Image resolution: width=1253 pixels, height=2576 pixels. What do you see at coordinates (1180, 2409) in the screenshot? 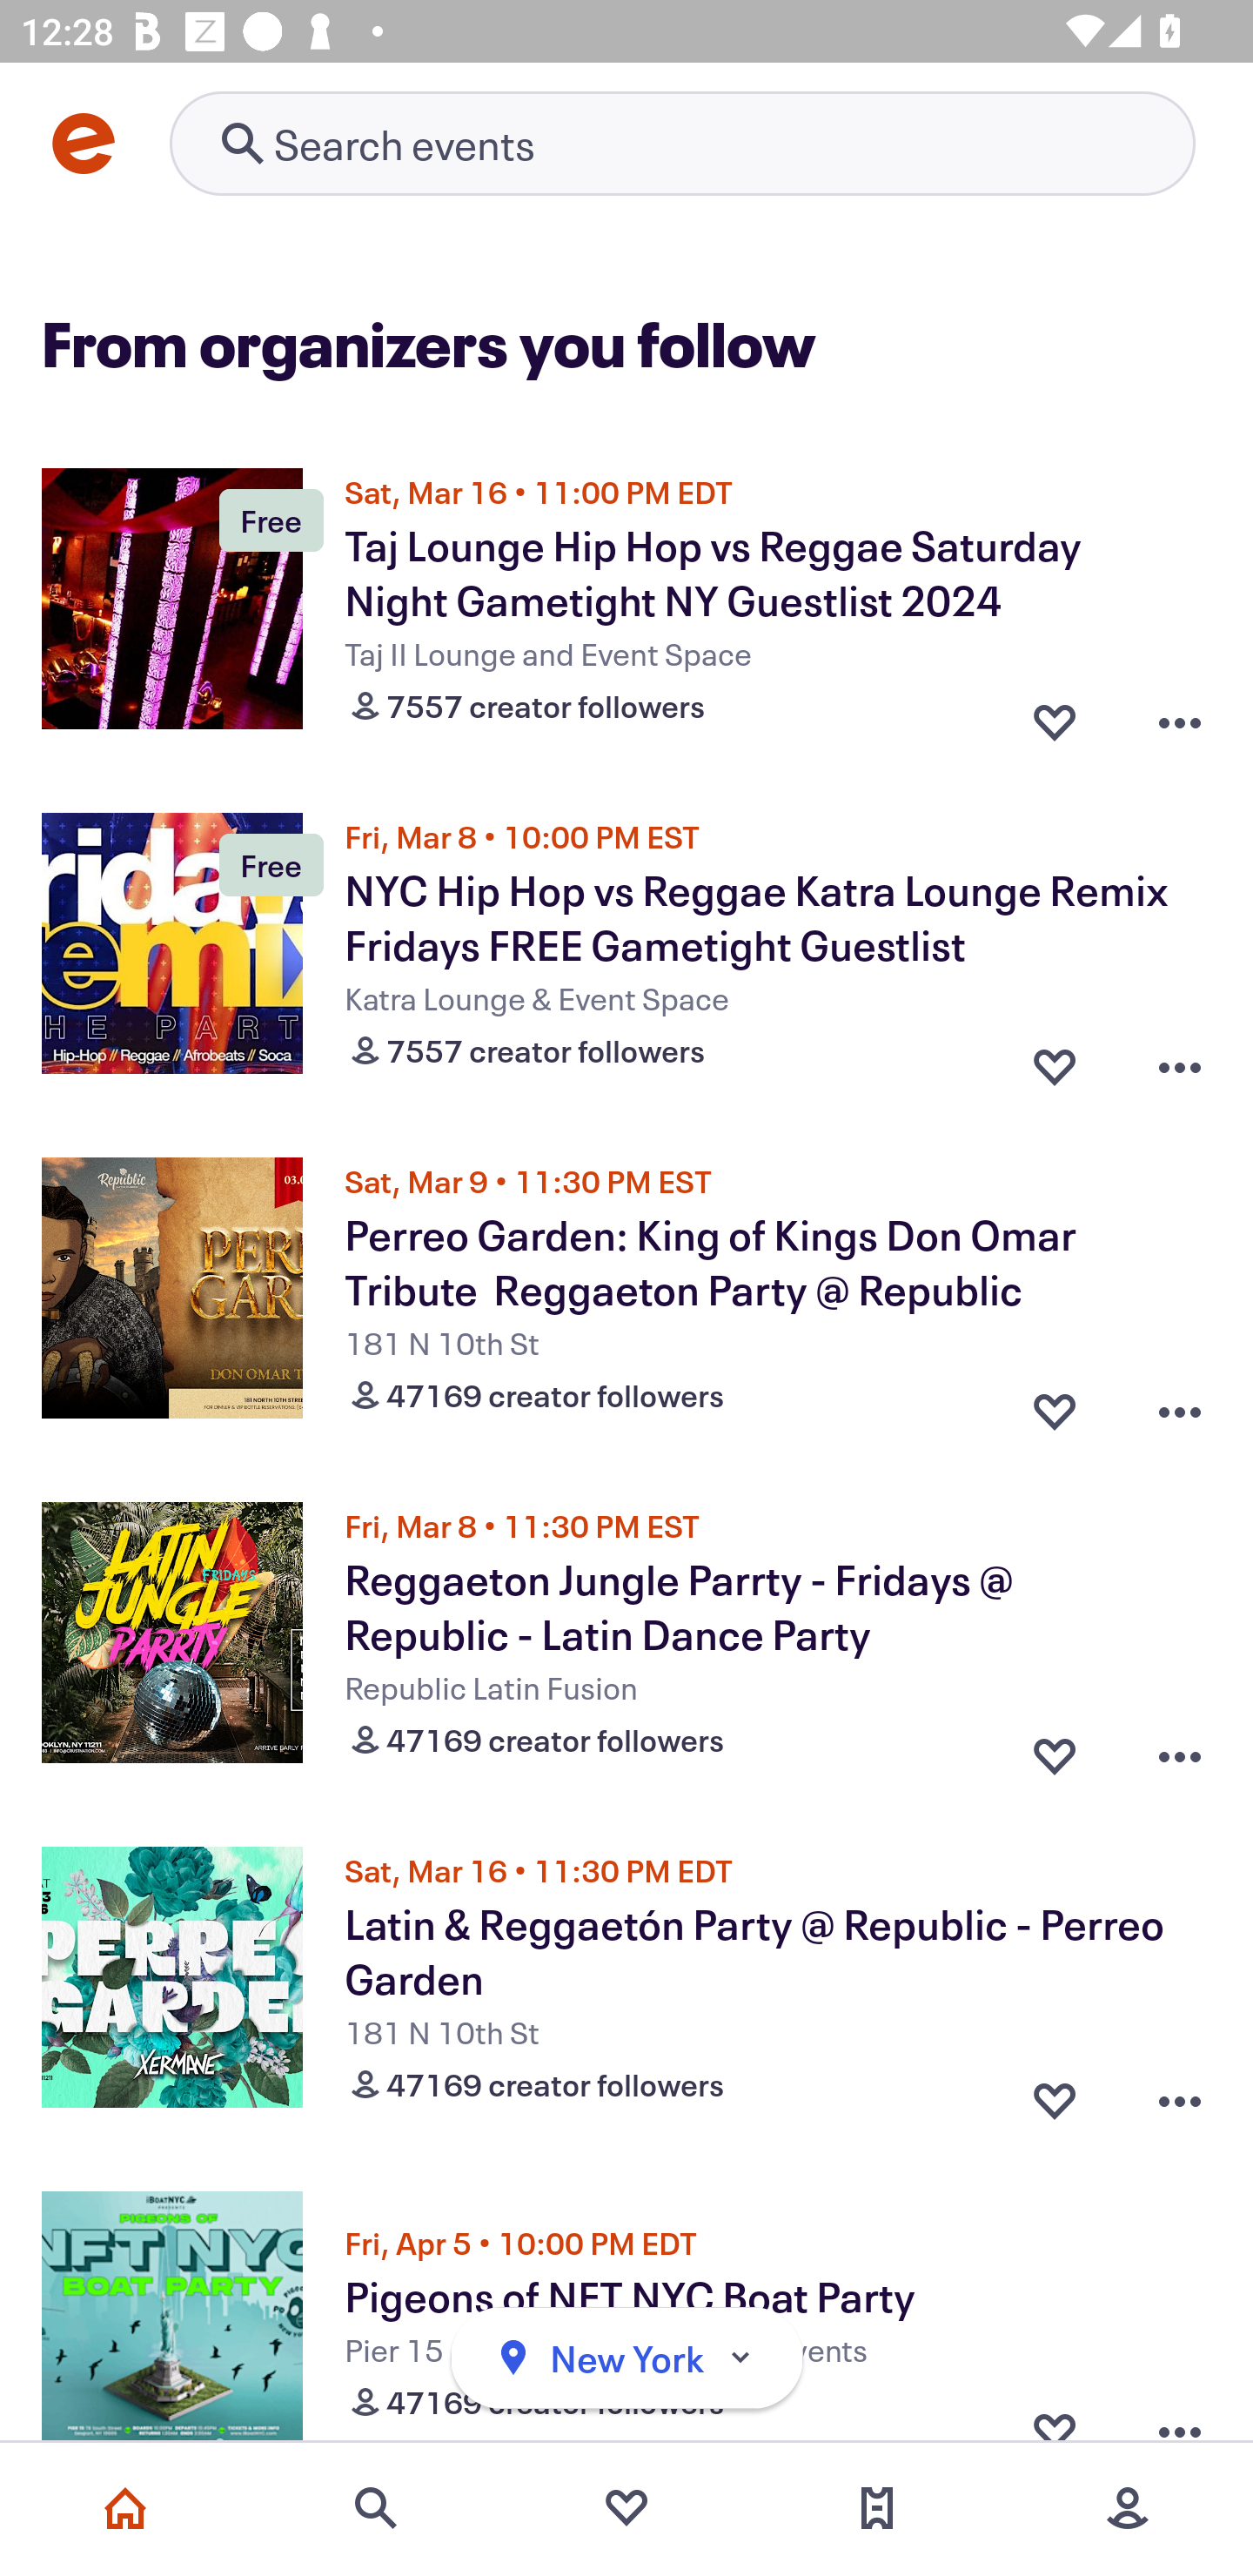
I see `Overflow menu button` at bounding box center [1180, 2409].